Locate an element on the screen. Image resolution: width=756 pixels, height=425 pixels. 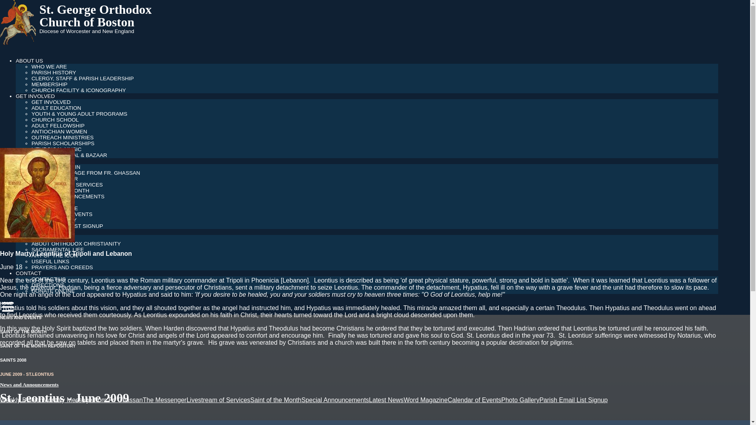
About Us is located at coordinates (29, 61).